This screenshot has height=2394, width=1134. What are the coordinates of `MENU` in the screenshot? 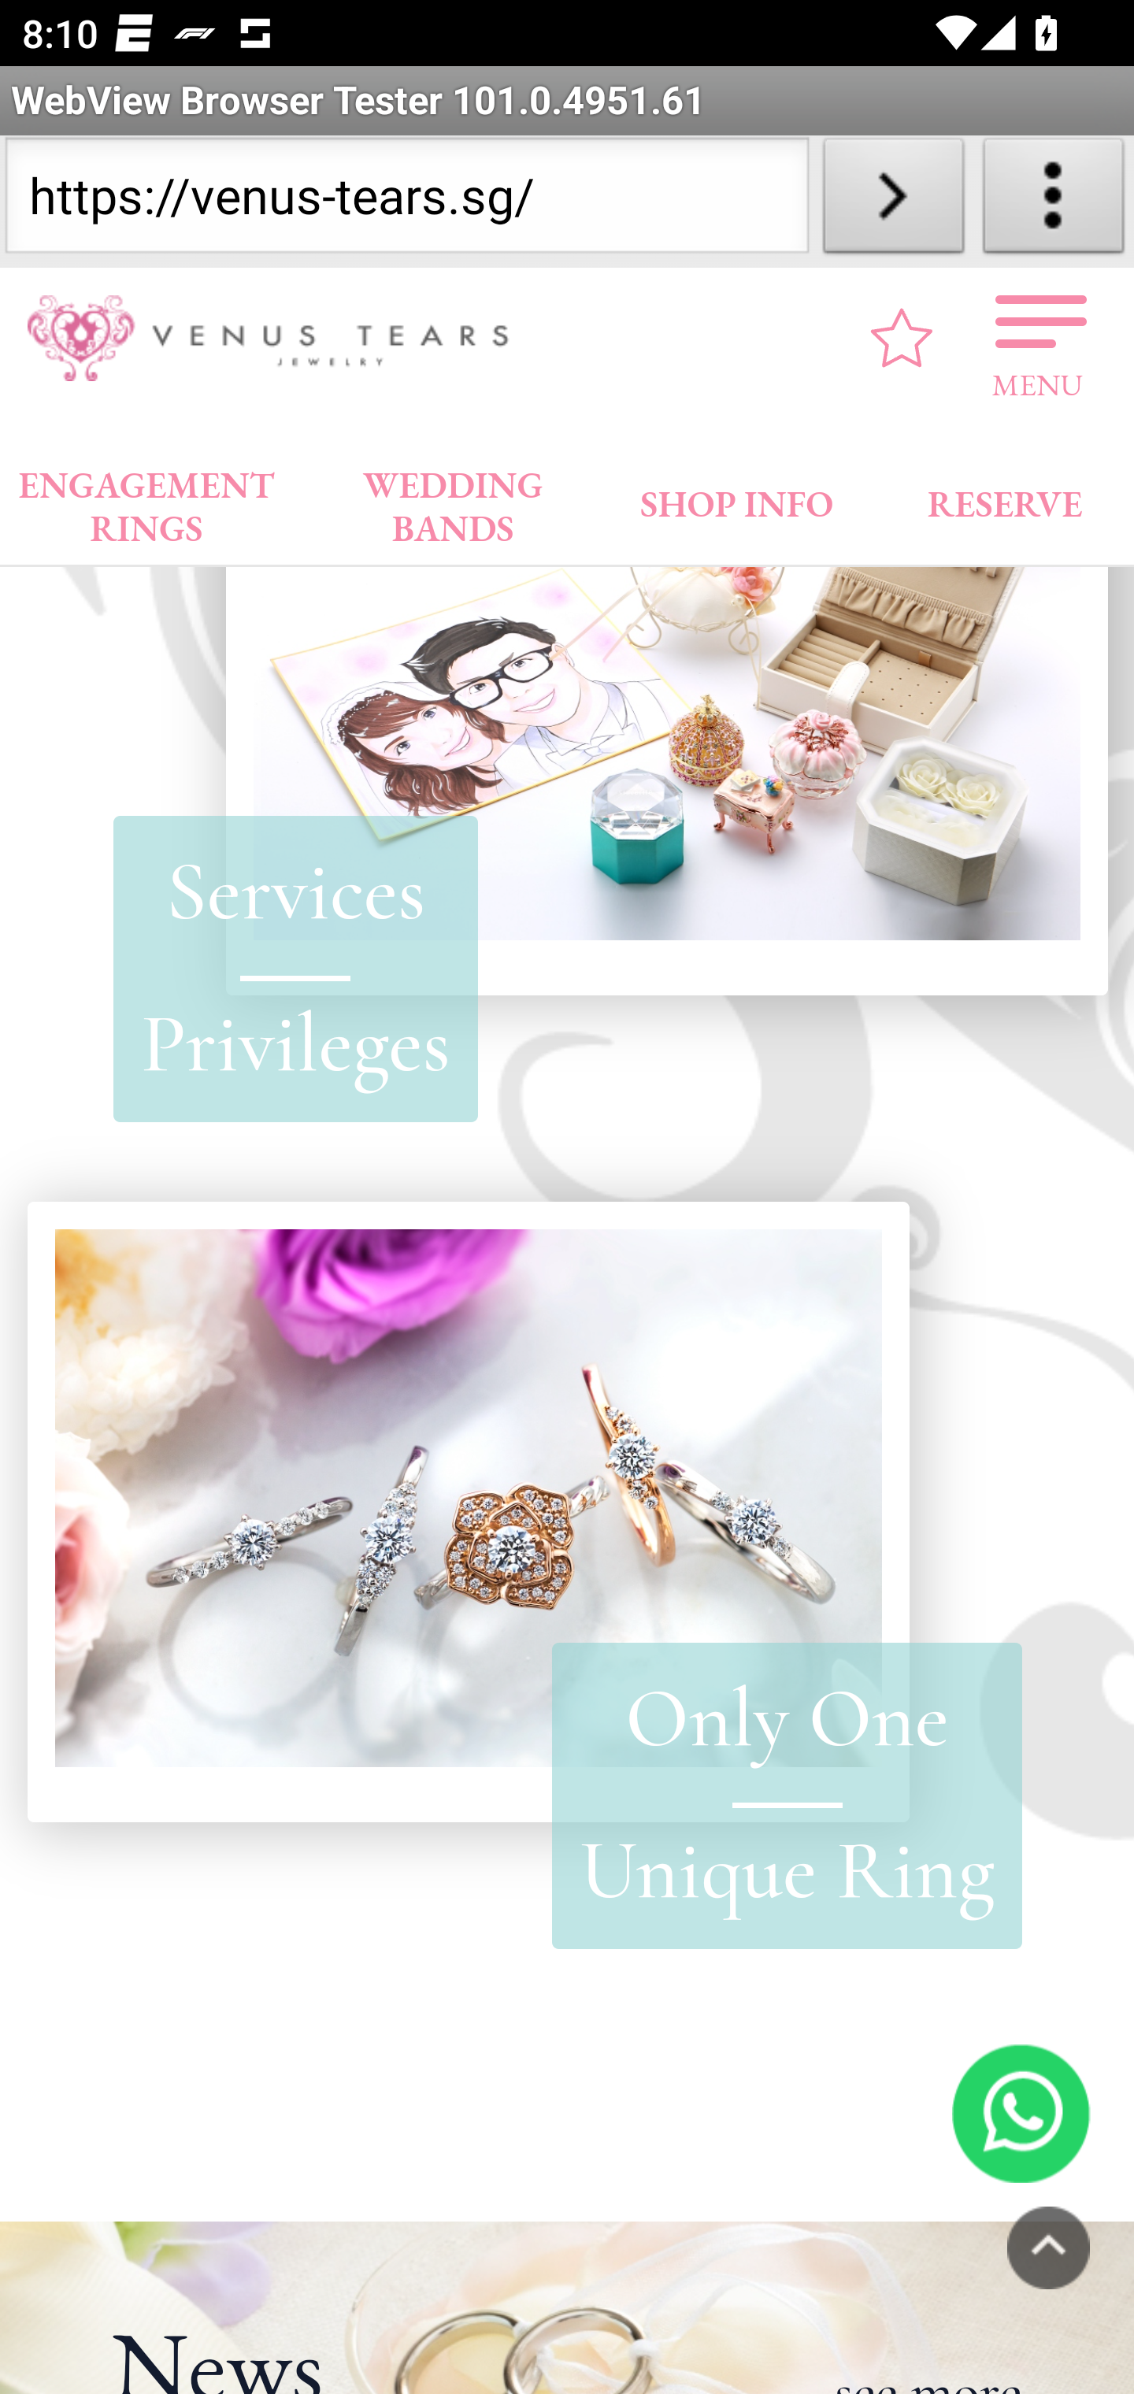 It's located at (1038, 339).